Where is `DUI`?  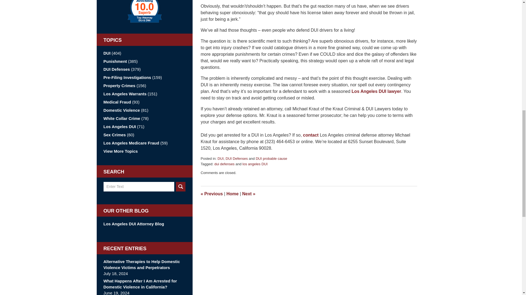
DUI is located at coordinates (221, 158).